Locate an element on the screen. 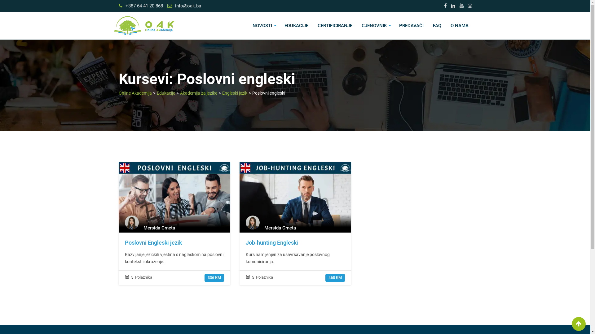 This screenshot has height=334, width=595. EDUKACIJE is located at coordinates (296, 26).